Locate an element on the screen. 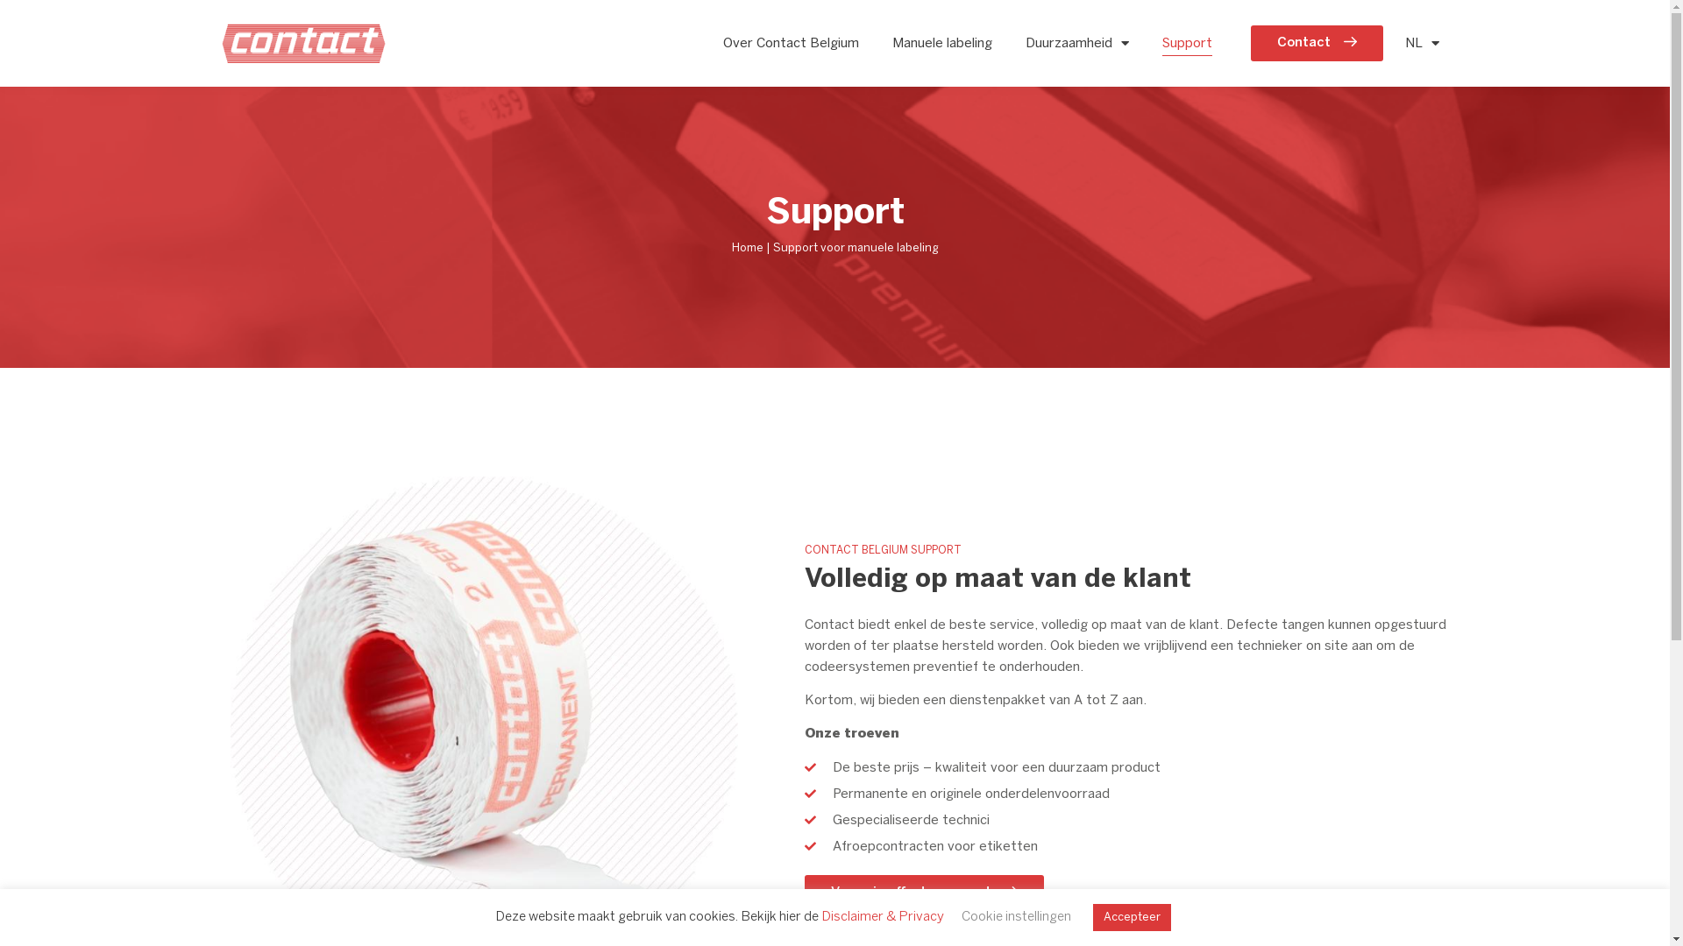 The height and width of the screenshot is (946, 1683). Duurzaamheid is located at coordinates (1077, 44).